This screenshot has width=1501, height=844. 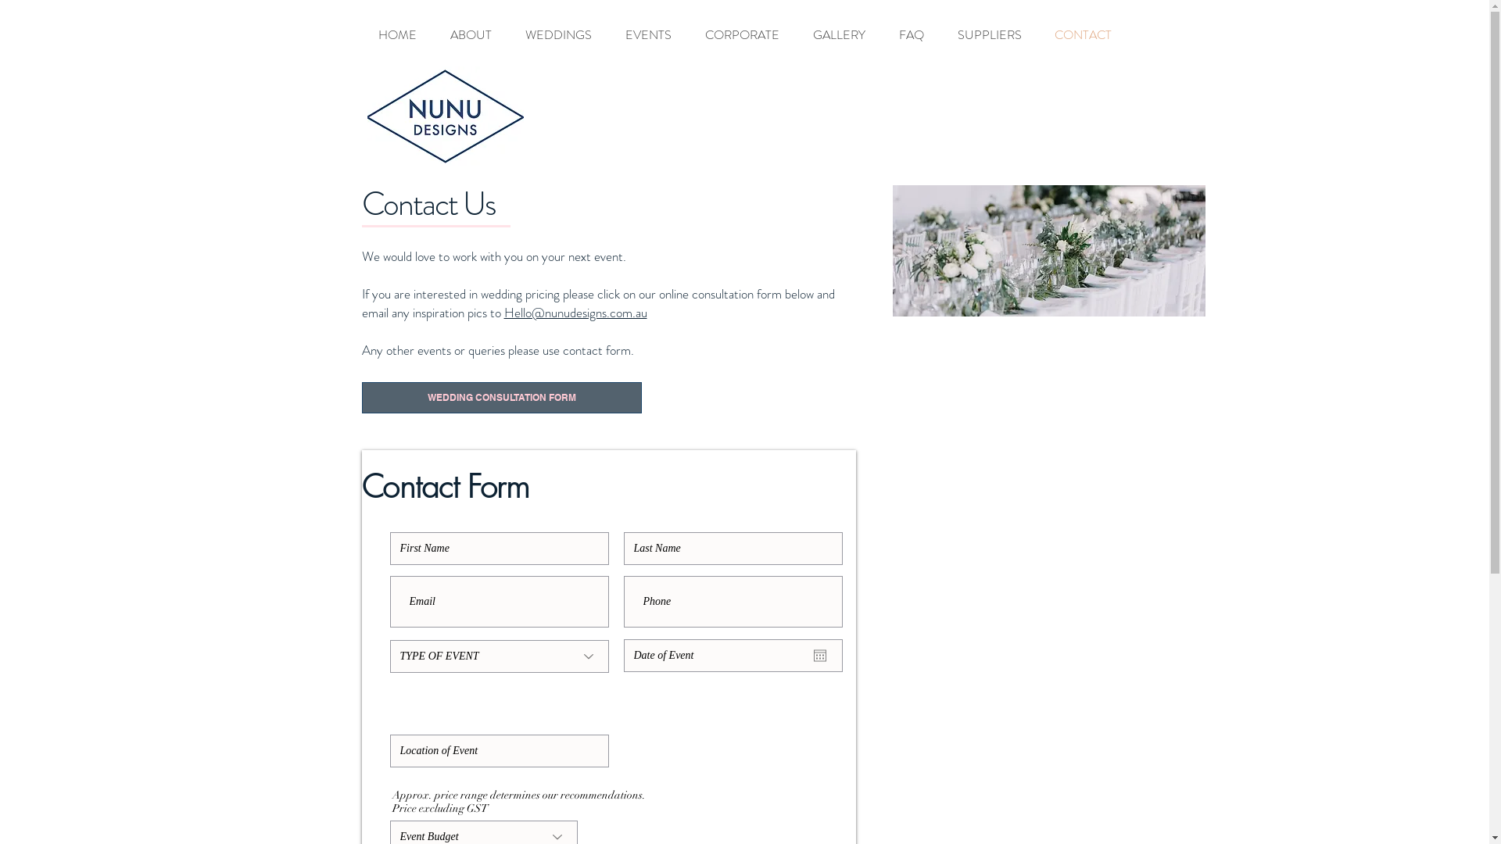 What do you see at coordinates (741, 35) in the screenshot?
I see `CORPORATE` at bounding box center [741, 35].